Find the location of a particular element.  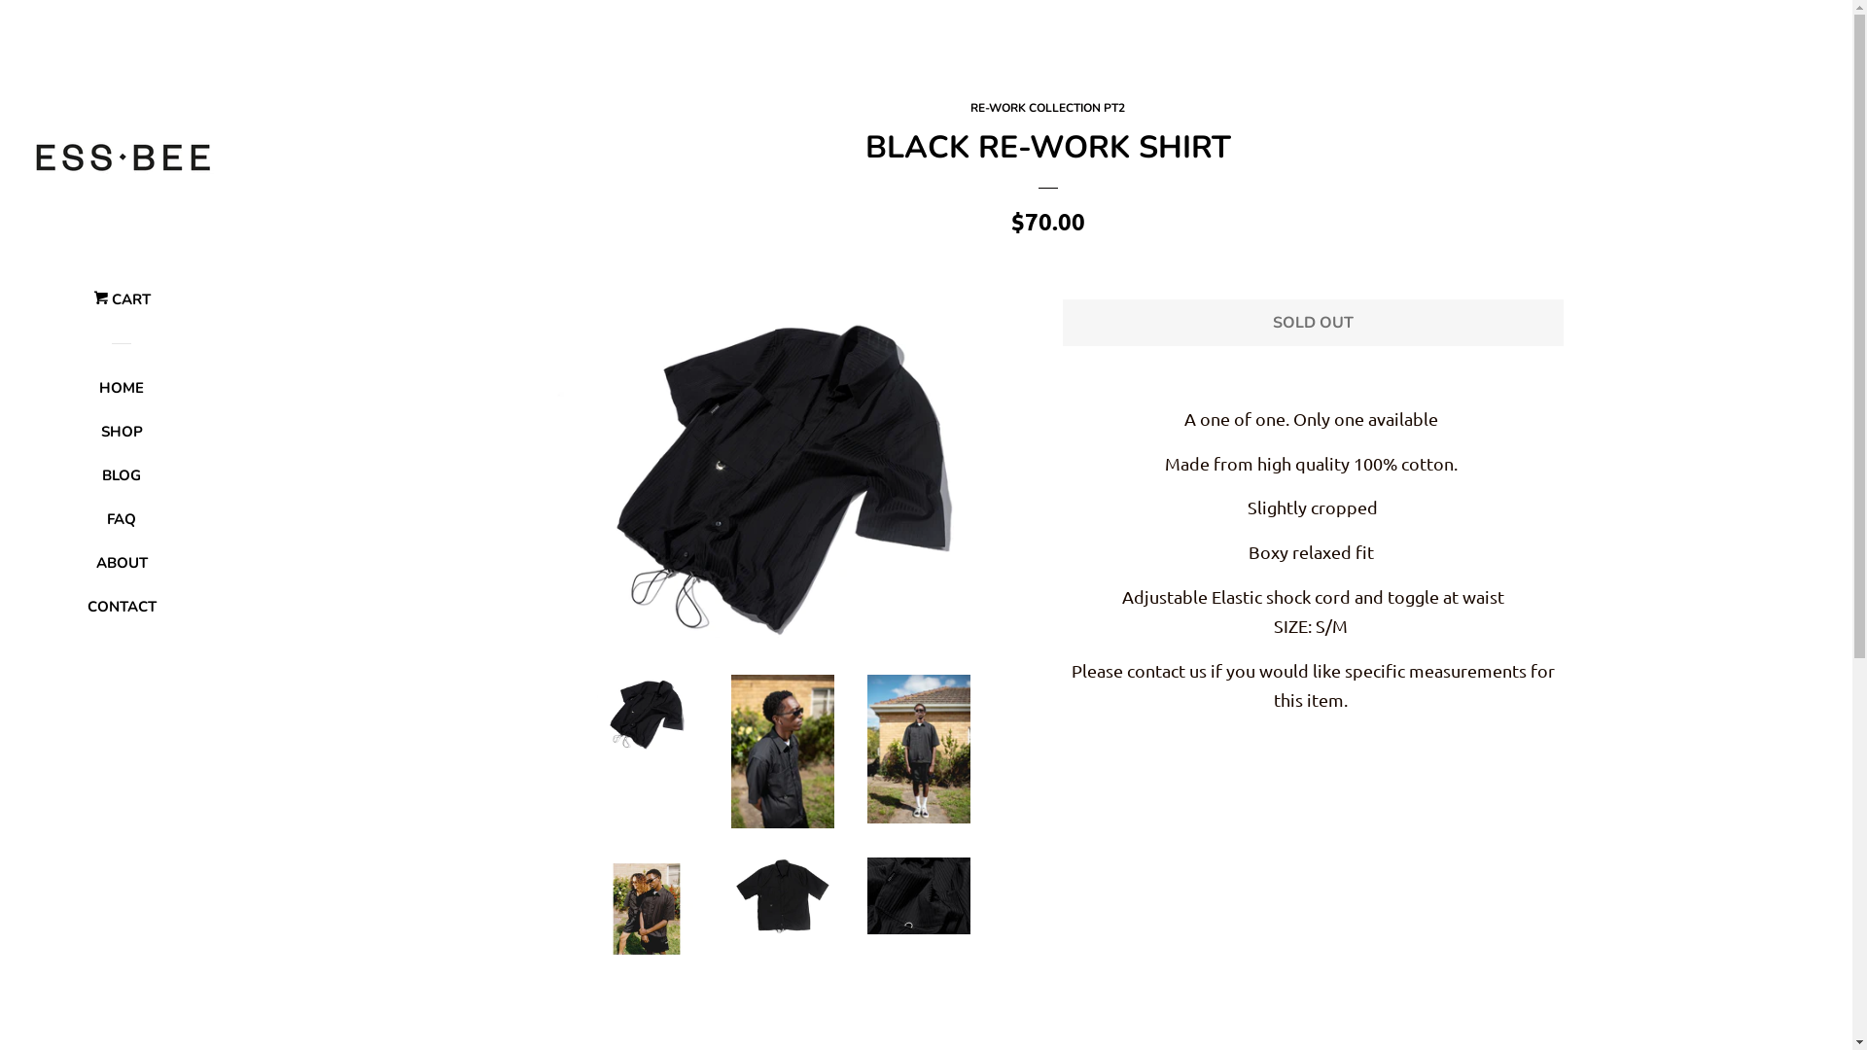

SOLD OUT is located at coordinates (1313, 323).